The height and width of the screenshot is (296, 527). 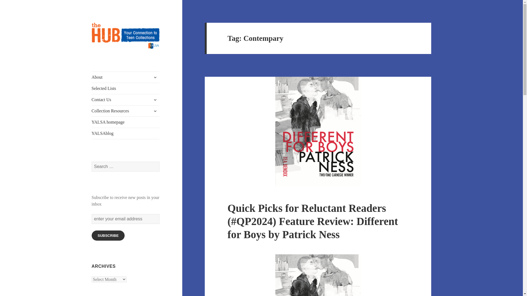 I want to click on expand child menu, so click(x=155, y=100).